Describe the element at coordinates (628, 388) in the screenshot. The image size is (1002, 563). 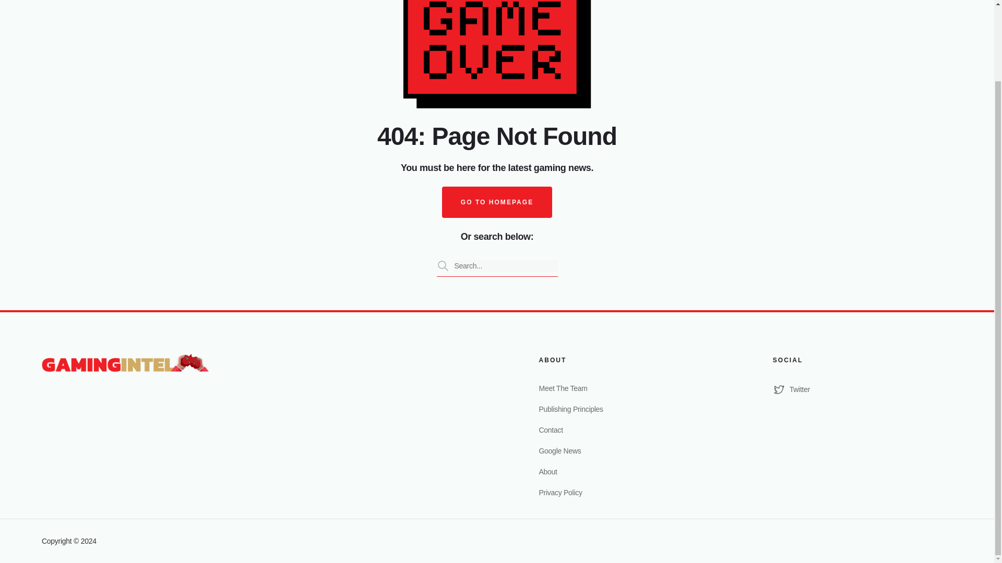
I see `Meet The Team` at that location.